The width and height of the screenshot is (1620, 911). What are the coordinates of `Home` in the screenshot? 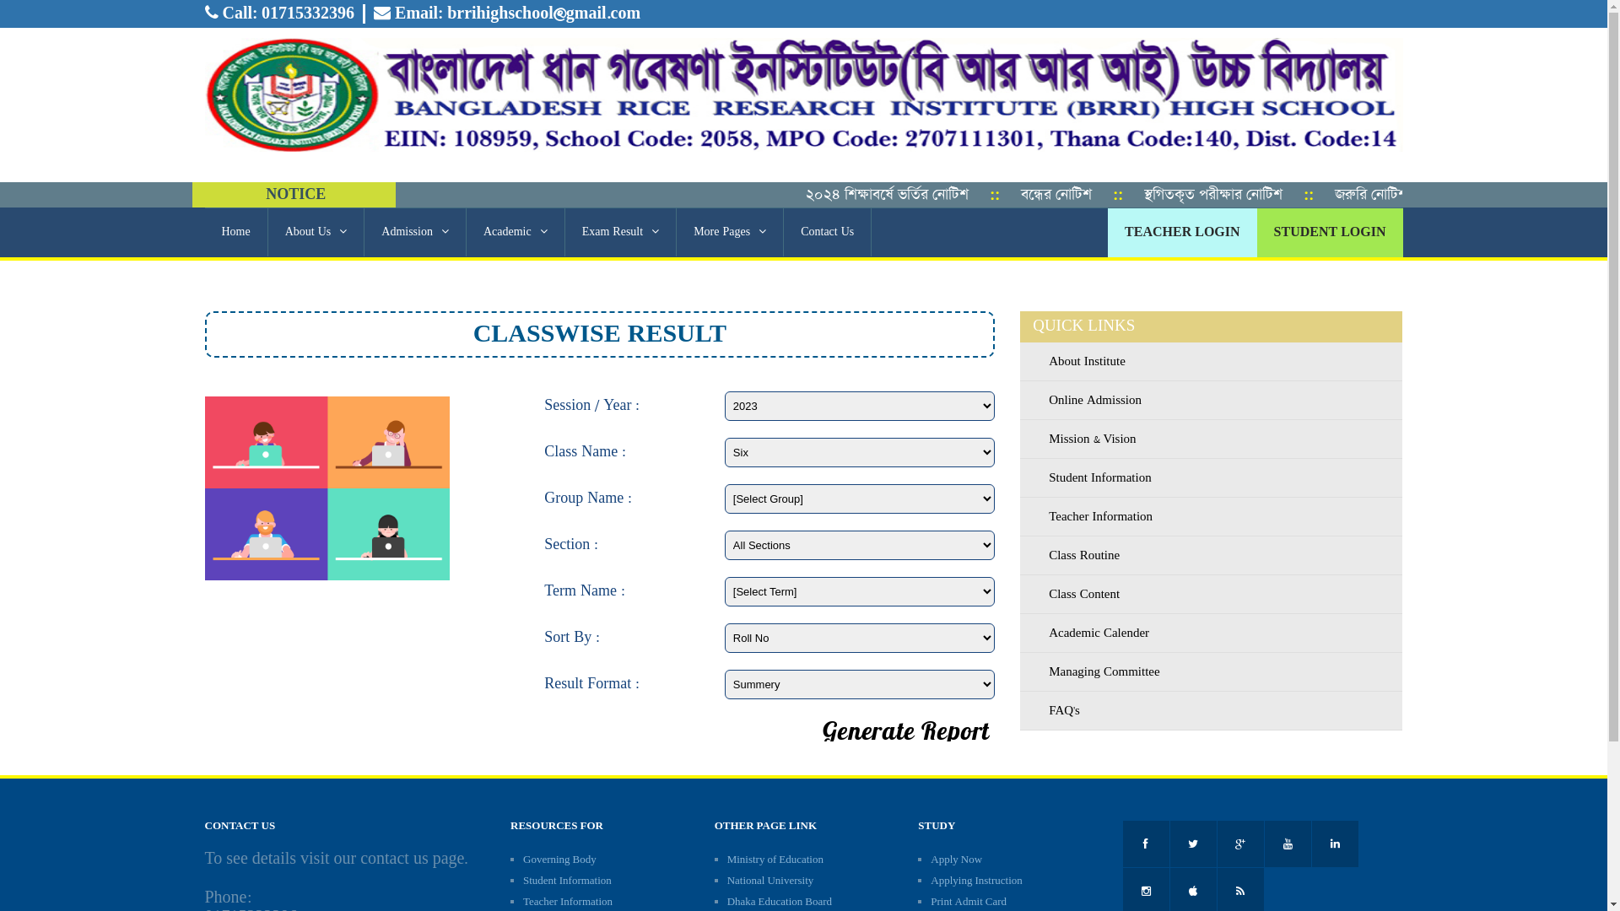 It's located at (235, 233).